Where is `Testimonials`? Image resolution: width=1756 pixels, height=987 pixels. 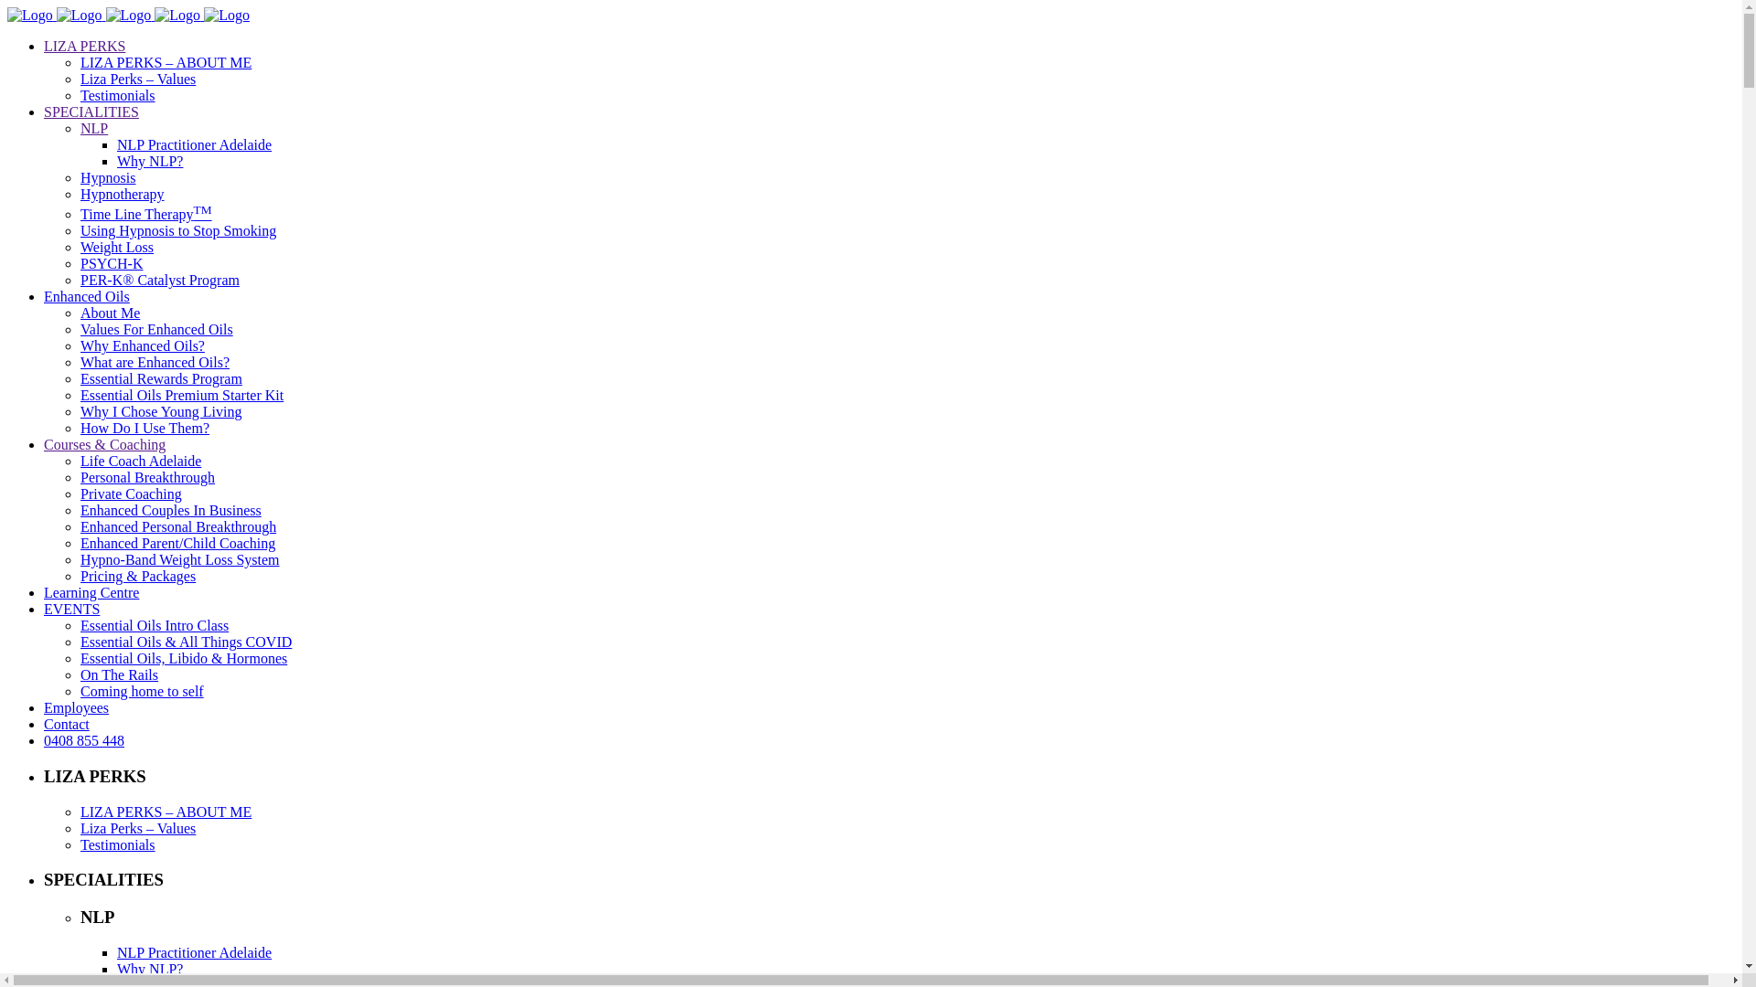 Testimonials is located at coordinates (118, 844).